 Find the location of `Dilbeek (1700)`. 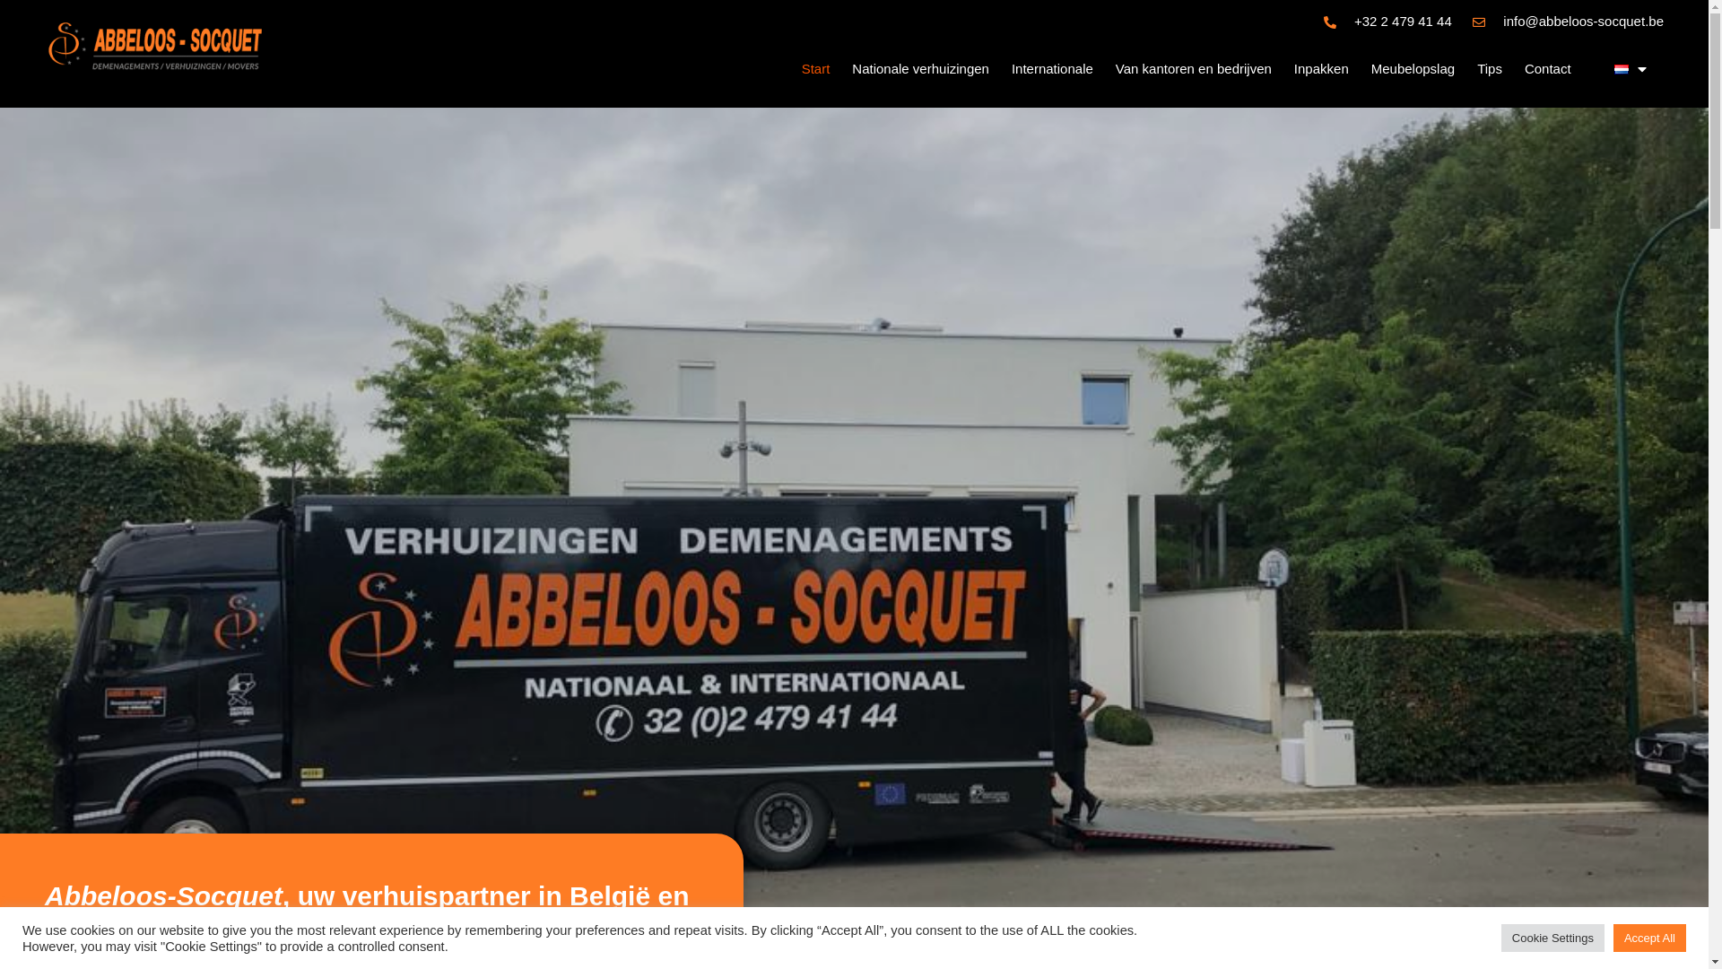

Dilbeek (1700) is located at coordinates (274, 761).